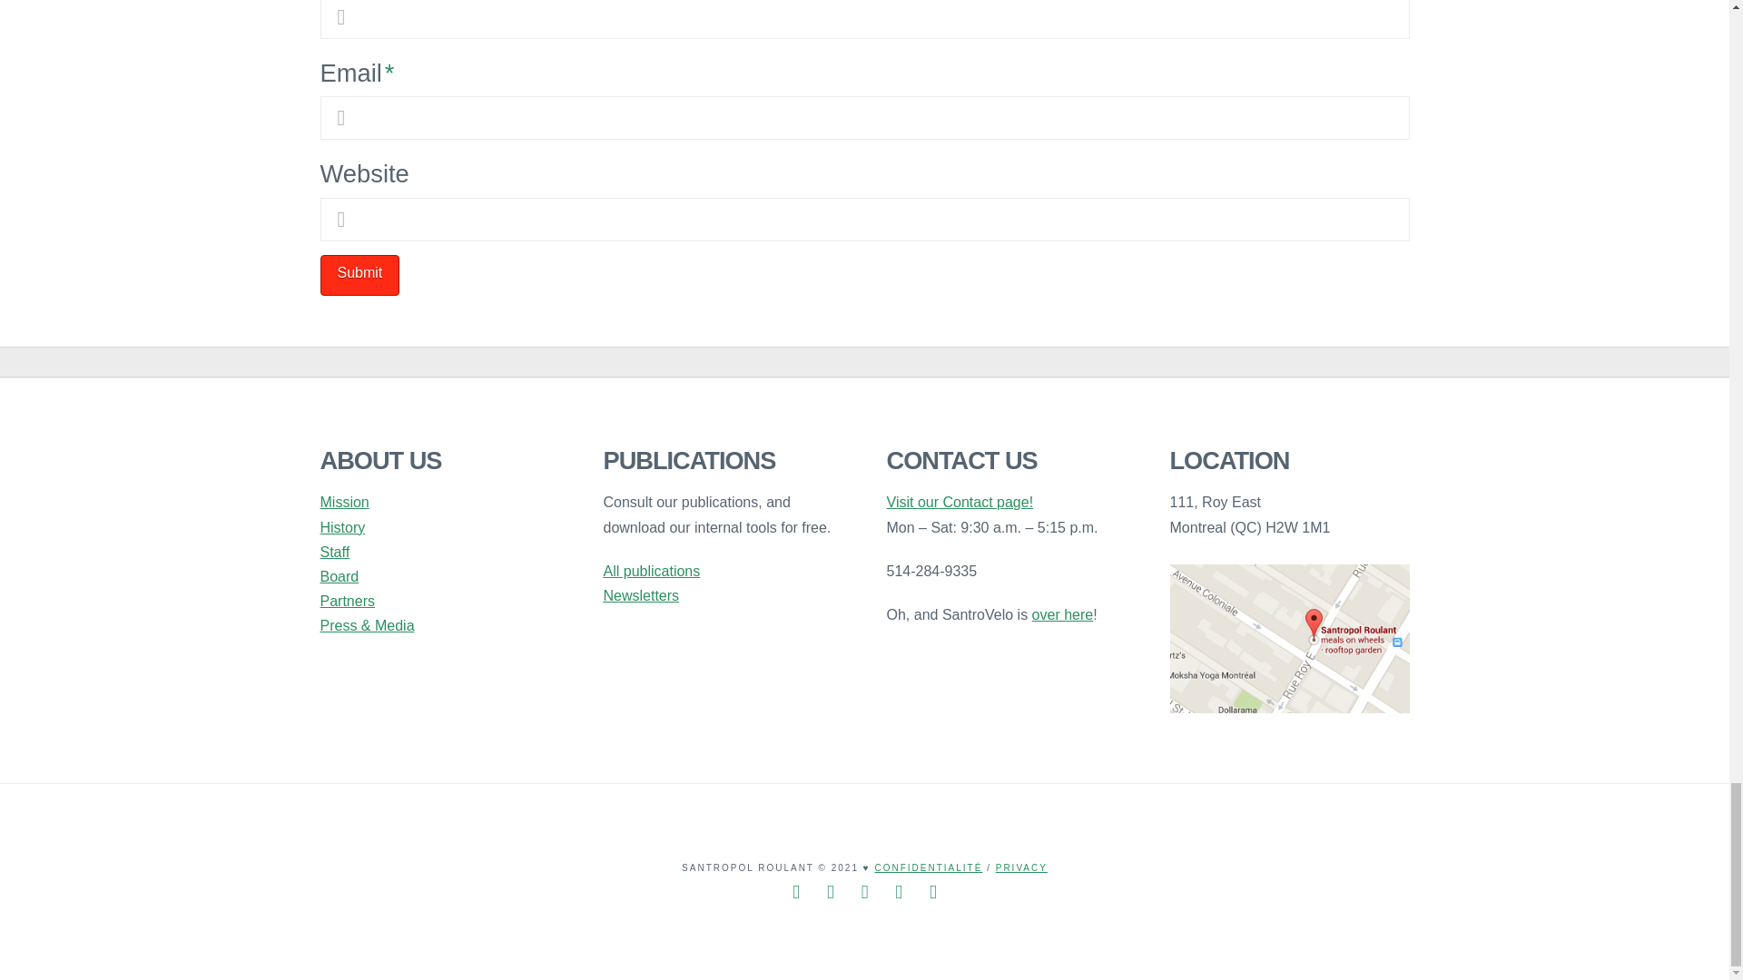 The height and width of the screenshot is (980, 1743). I want to click on Facebook, so click(796, 892).